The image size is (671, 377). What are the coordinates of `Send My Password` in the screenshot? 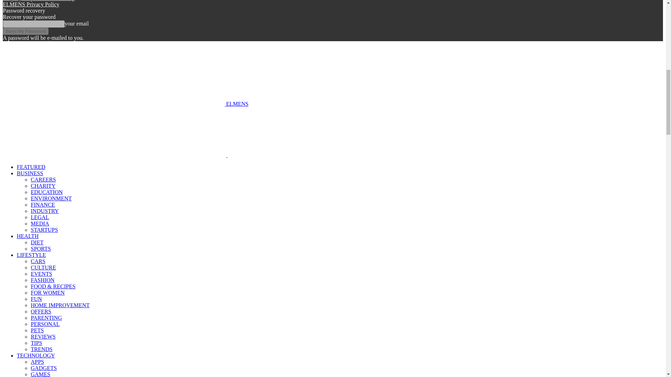 It's located at (25, 31).